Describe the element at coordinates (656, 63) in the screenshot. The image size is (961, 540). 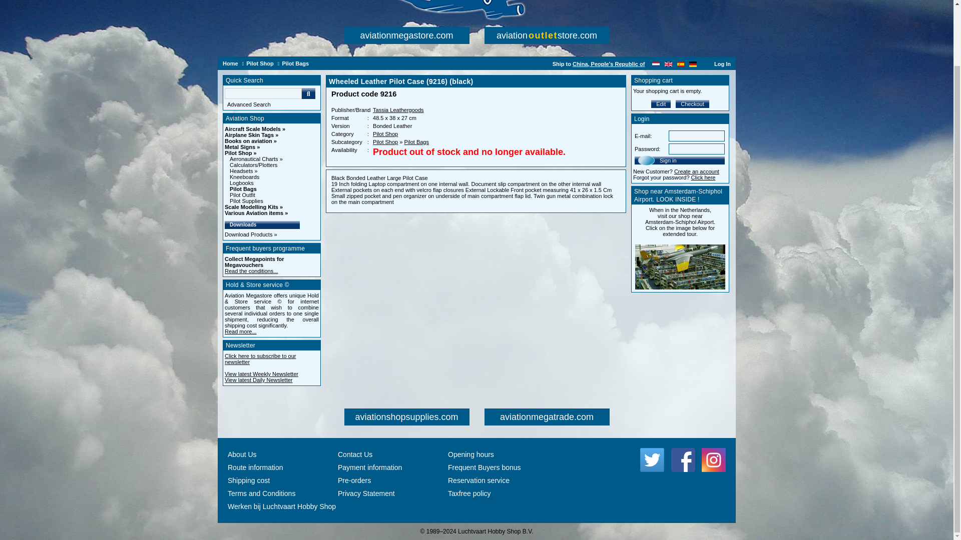
I see `Nederlands` at that location.